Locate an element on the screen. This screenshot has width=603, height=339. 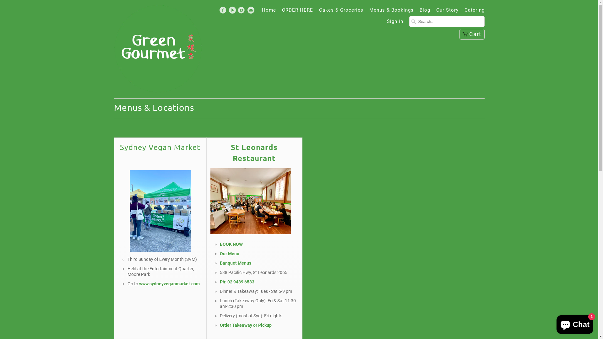
Email Green Gourmet is located at coordinates (252, 12).